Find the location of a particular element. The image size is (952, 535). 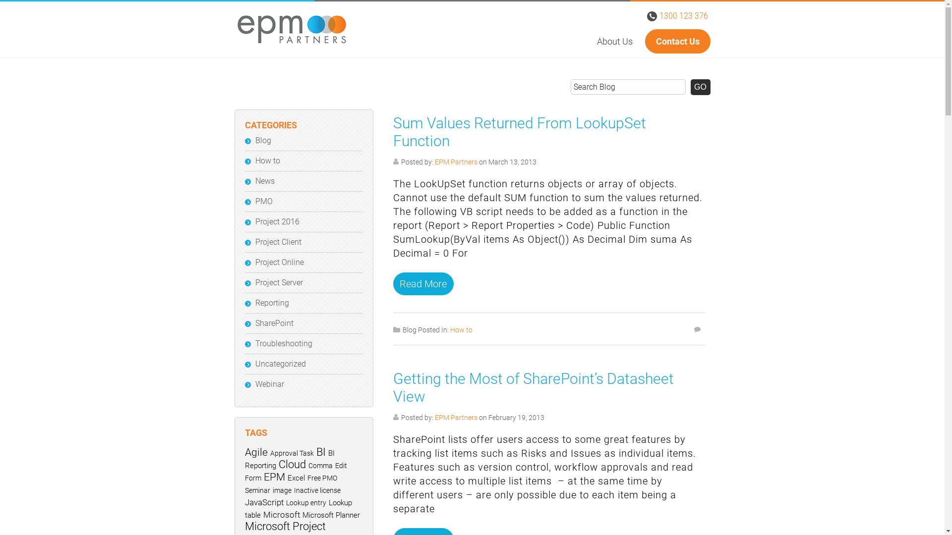

BI is located at coordinates (321, 452).